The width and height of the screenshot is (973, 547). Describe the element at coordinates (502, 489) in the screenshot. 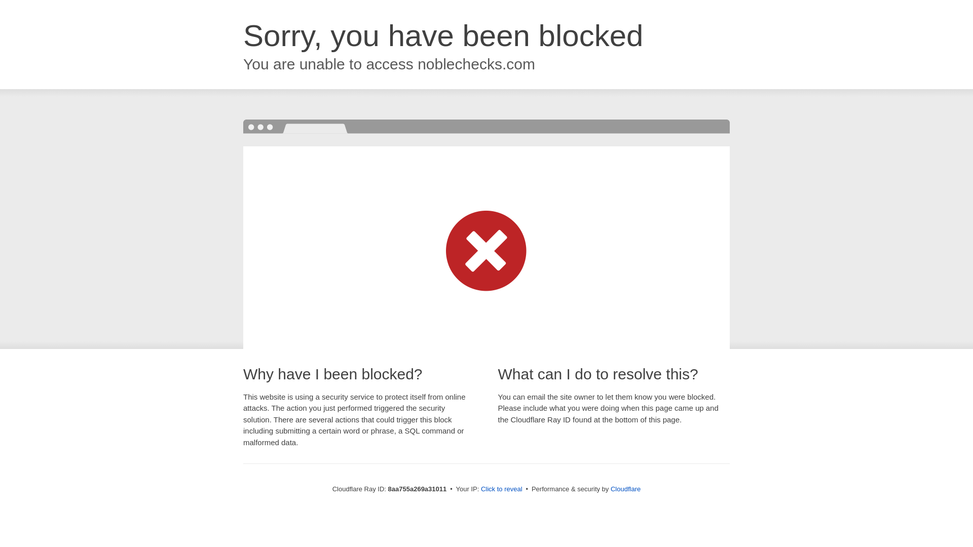

I see `Click to reveal` at that location.